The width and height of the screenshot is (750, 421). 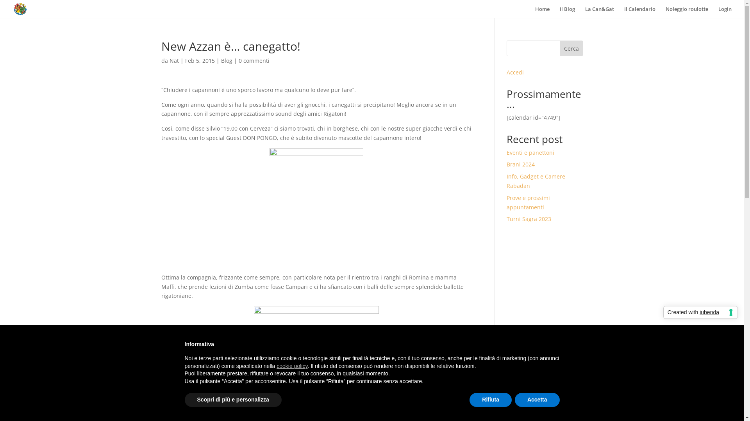 What do you see at coordinates (521, 165) in the screenshot?
I see `Brani 2024` at bounding box center [521, 165].